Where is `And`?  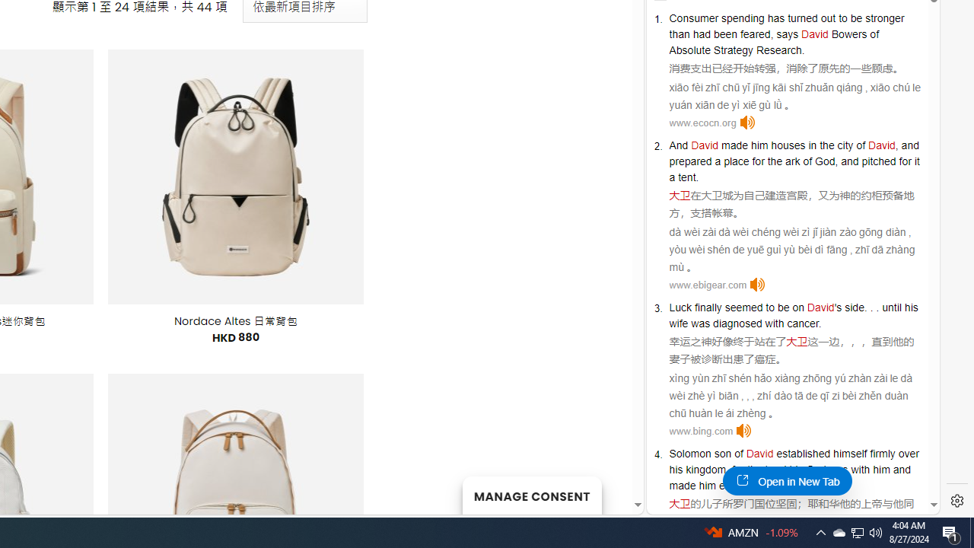 And is located at coordinates (679, 145).